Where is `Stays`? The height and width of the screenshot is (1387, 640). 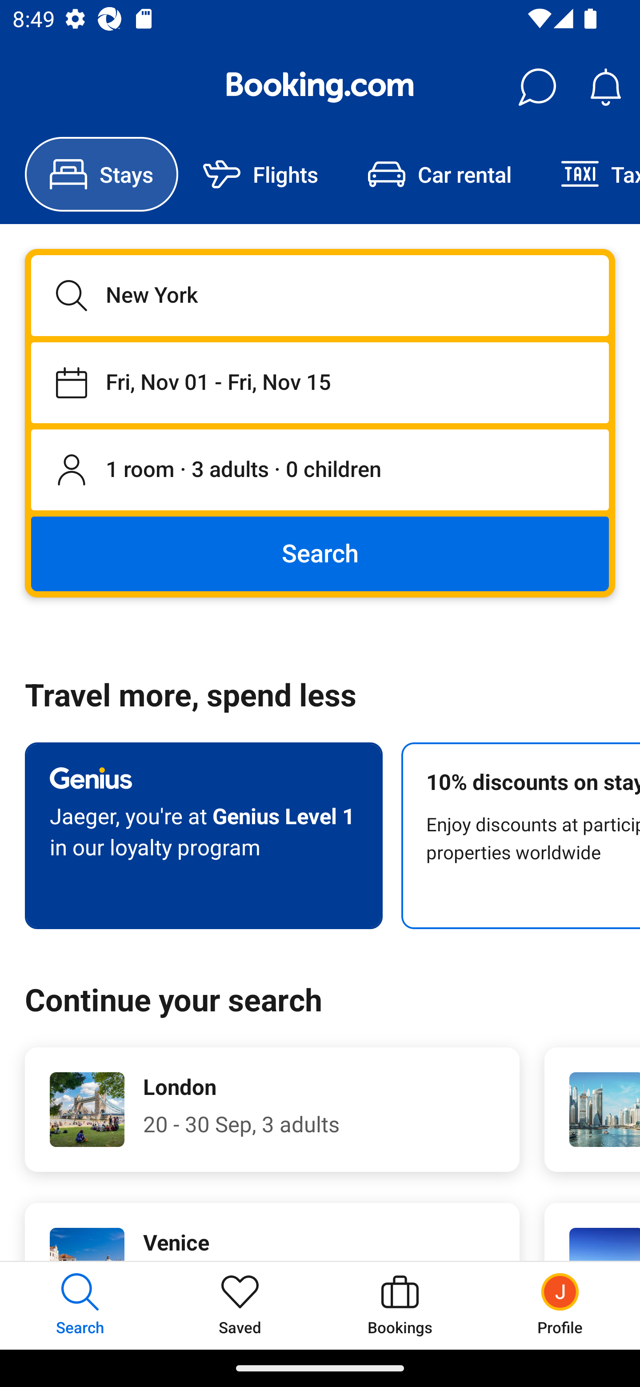
Stays is located at coordinates (101, 174).